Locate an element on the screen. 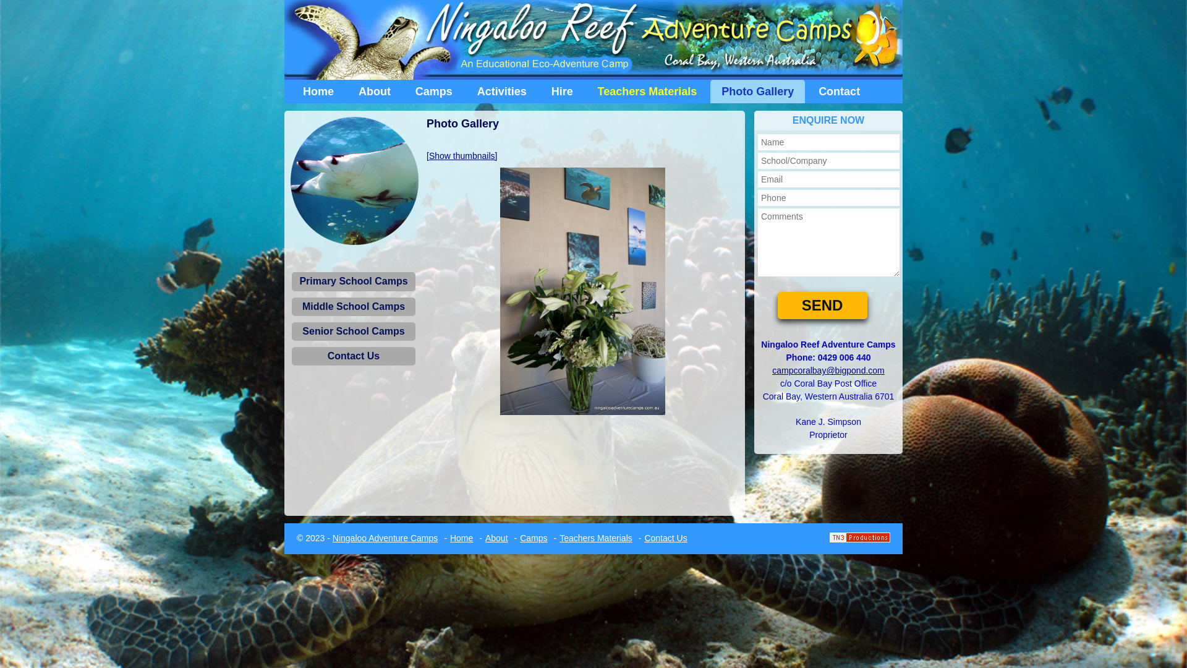 The height and width of the screenshot is (668, 1187). Senior School Camps is located at coordinates (354, 332).